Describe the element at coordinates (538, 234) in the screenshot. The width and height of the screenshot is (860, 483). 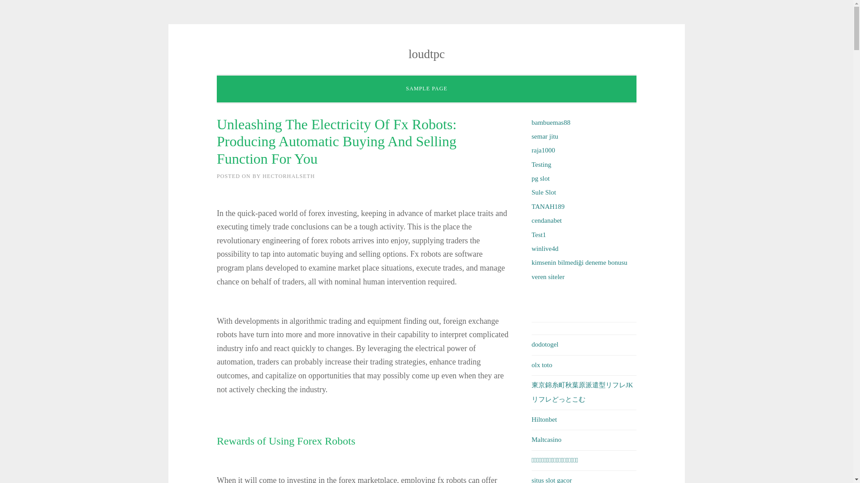
I see `Test1` at that location.